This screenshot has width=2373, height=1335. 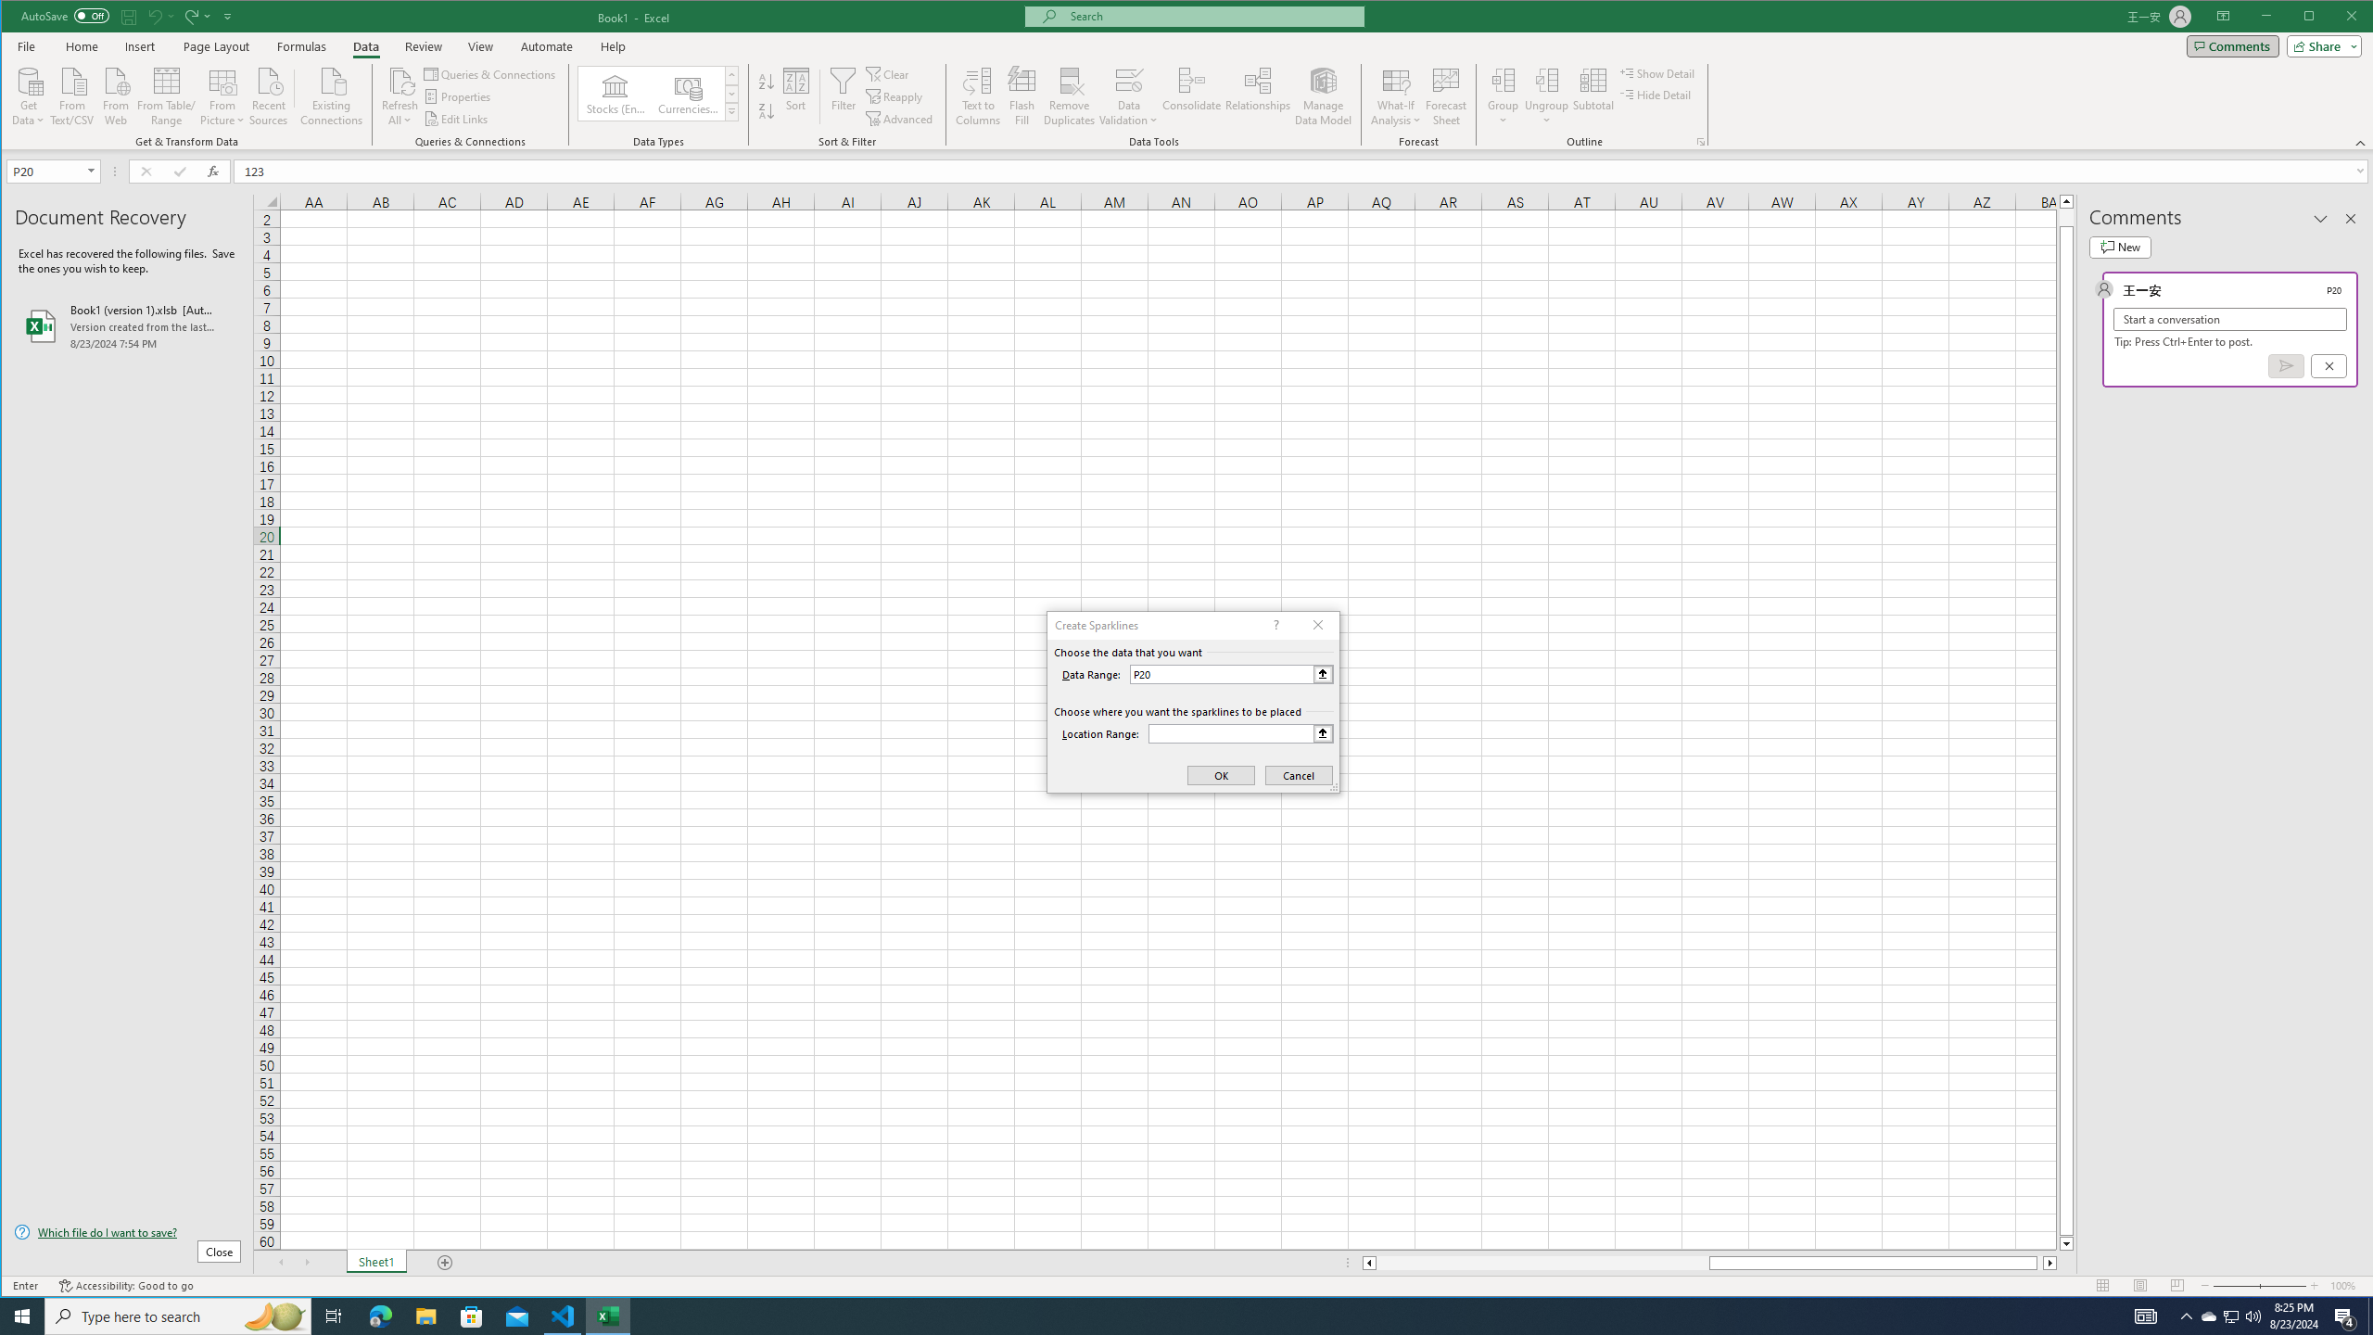 What do you see at coordinates (2067, 217) in the screenshot?
I see `Page up` at bounding box center [2067, 217].